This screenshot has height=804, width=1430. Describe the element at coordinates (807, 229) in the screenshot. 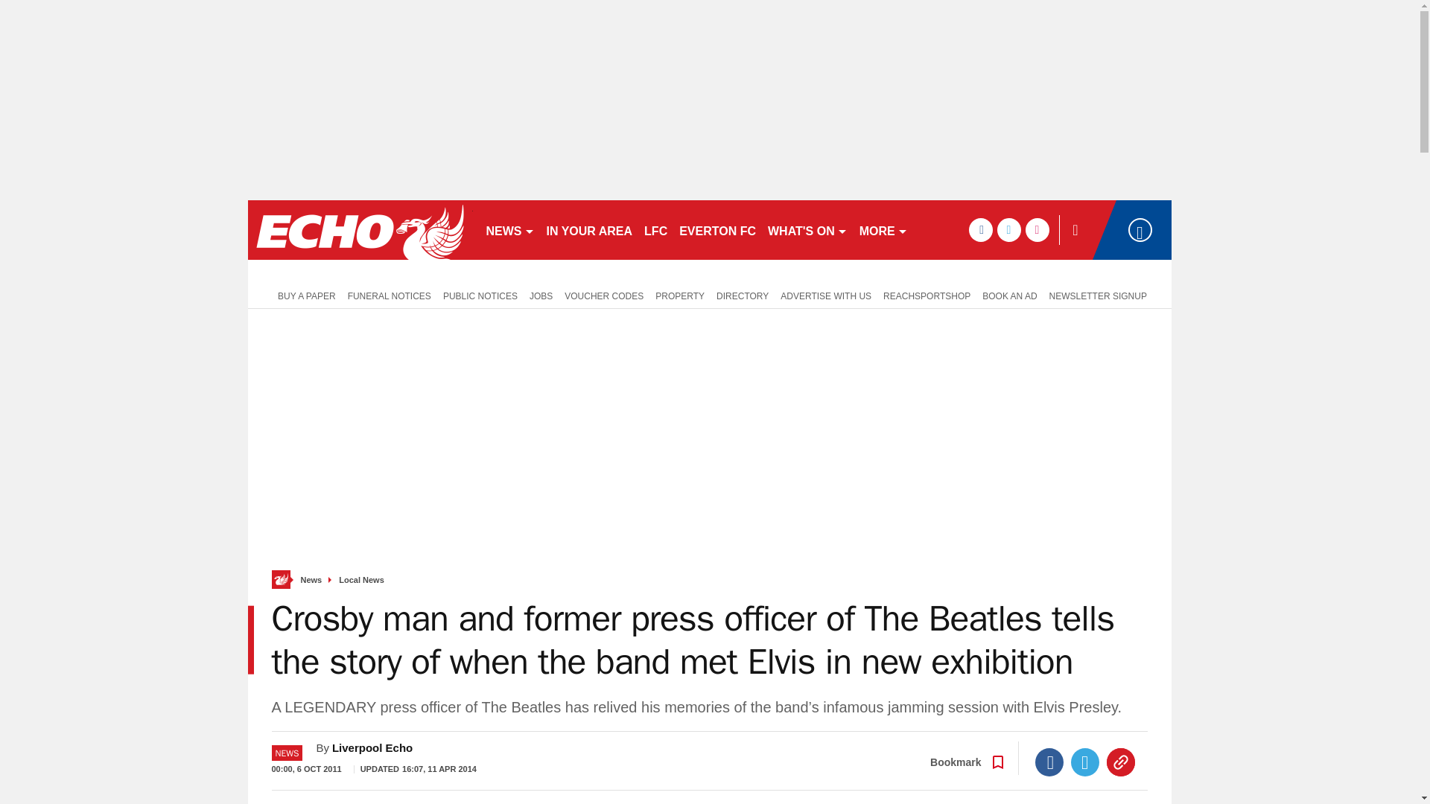

I see `WHAT'S ON` at that location.